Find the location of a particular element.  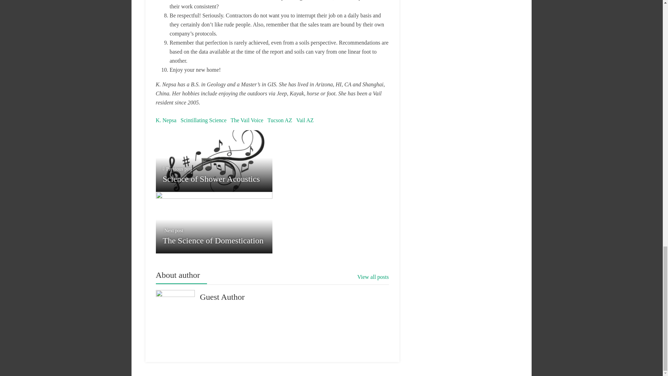

Scintillating Science is located at coordinates (247, 120).